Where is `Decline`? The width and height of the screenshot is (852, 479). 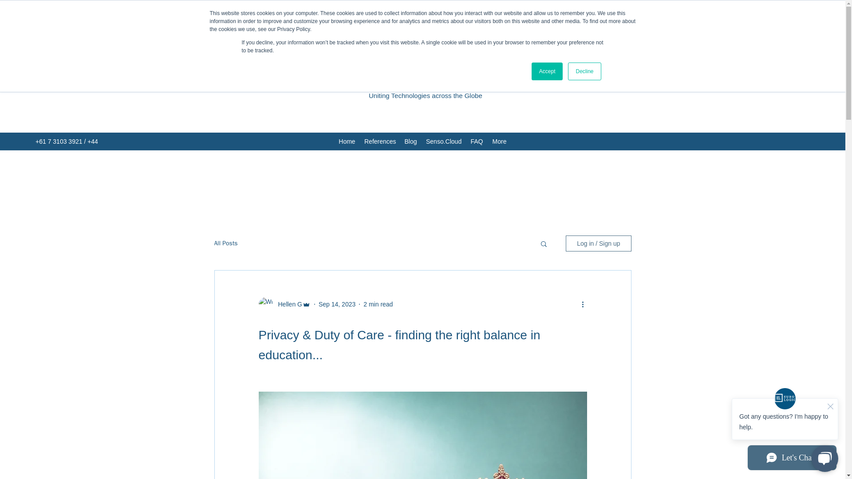 Decline is located at coordinates (584, 71).